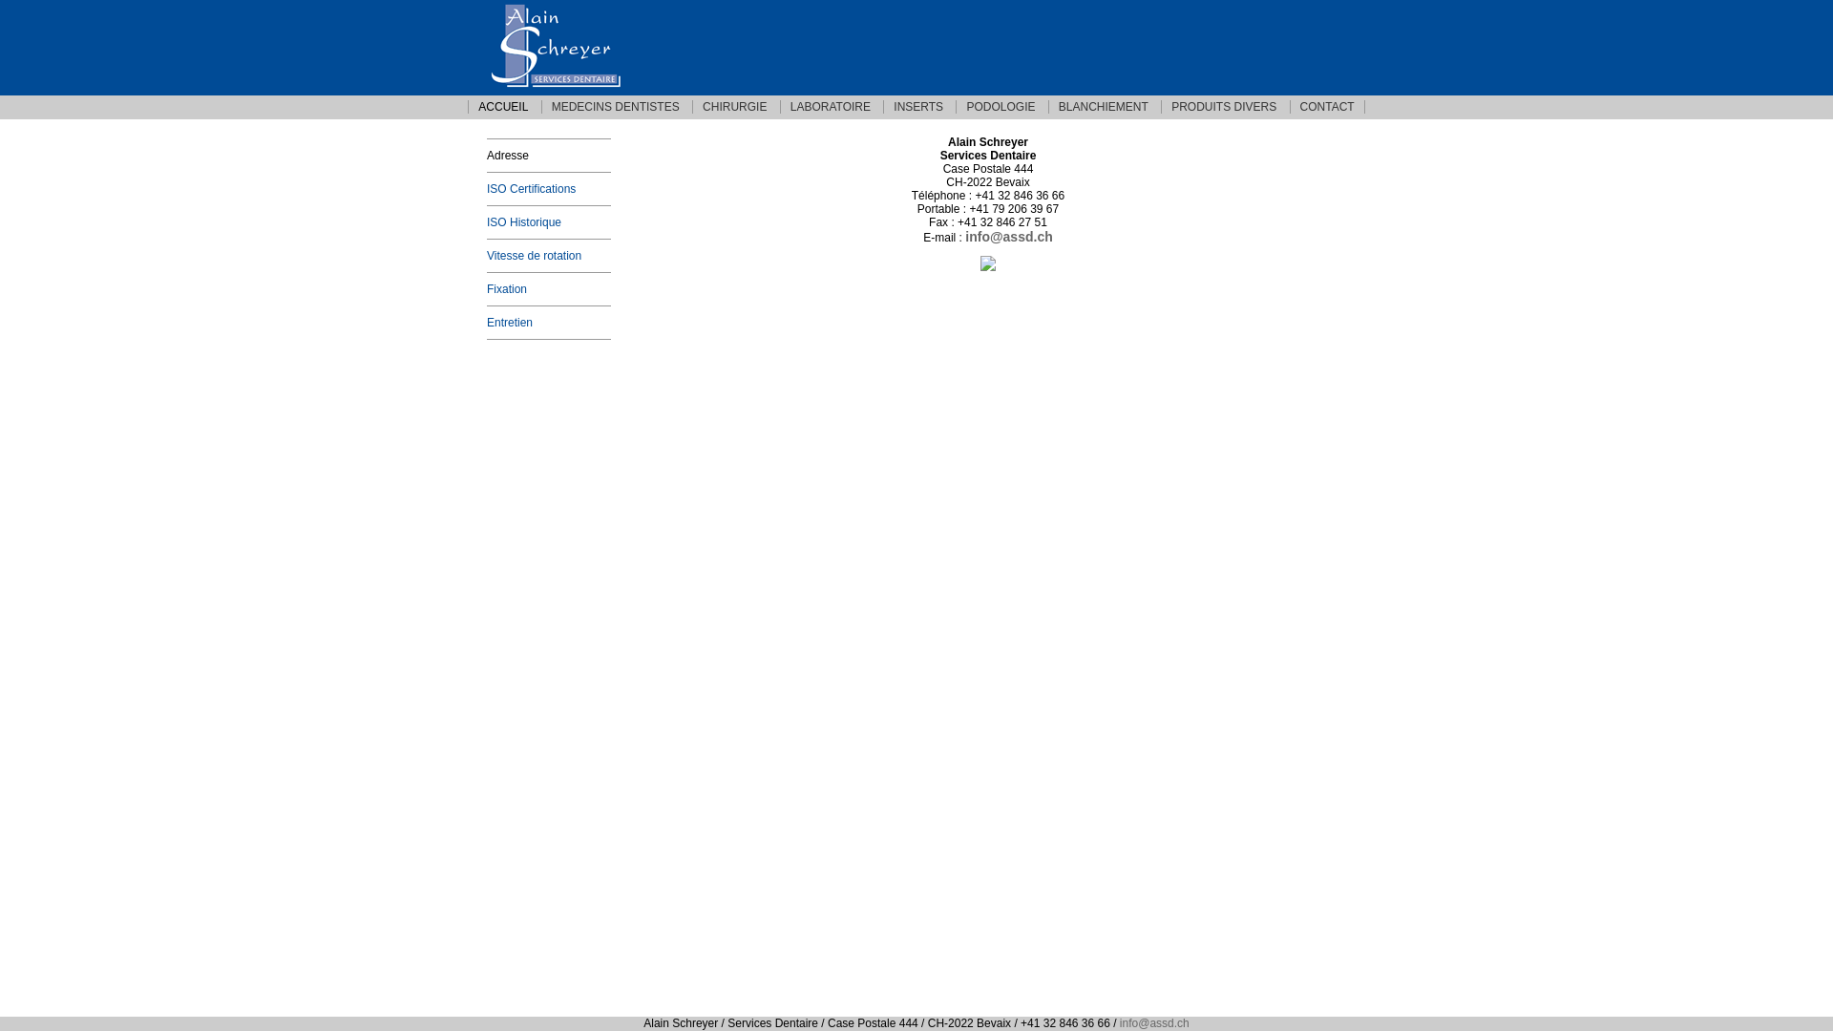 The image size is (1833, 1031). Describe the element at coordinates (549, 323) in the screenshot. I see `Entretien` at that location.